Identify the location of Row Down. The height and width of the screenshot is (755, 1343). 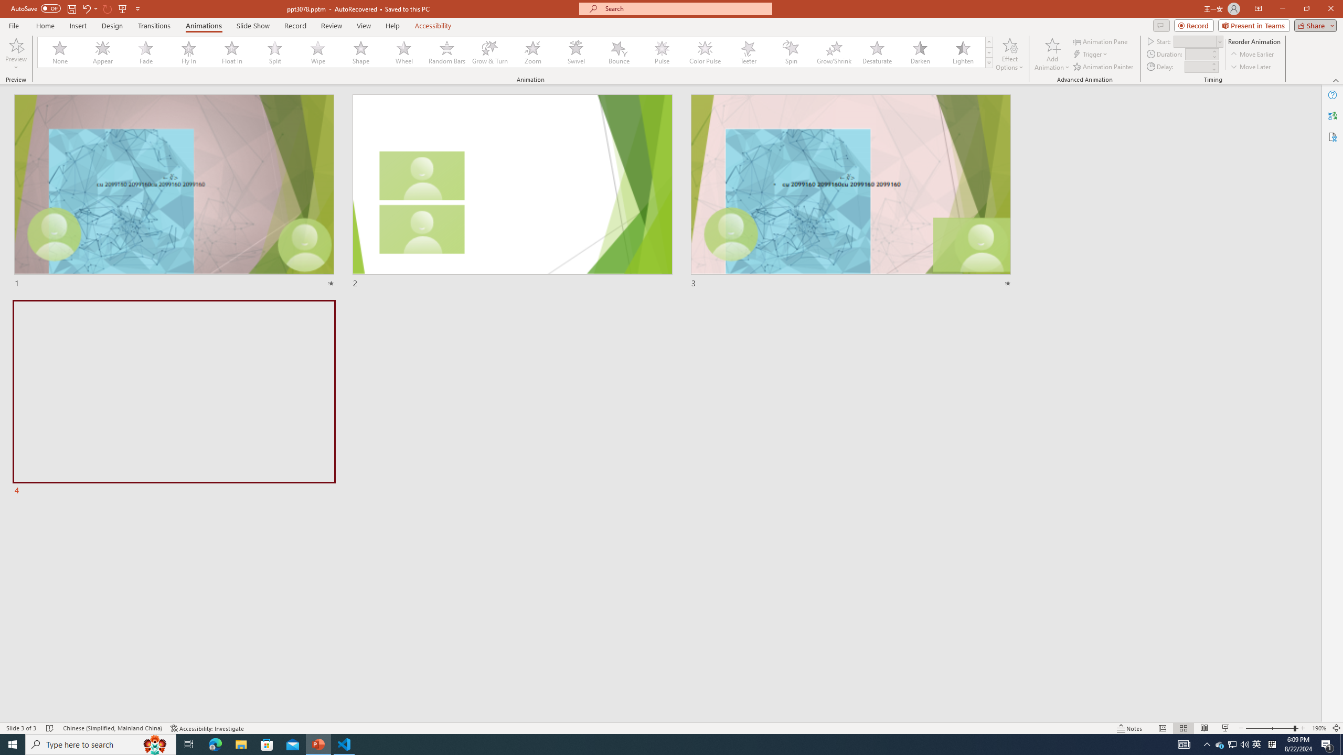
(989, 52).